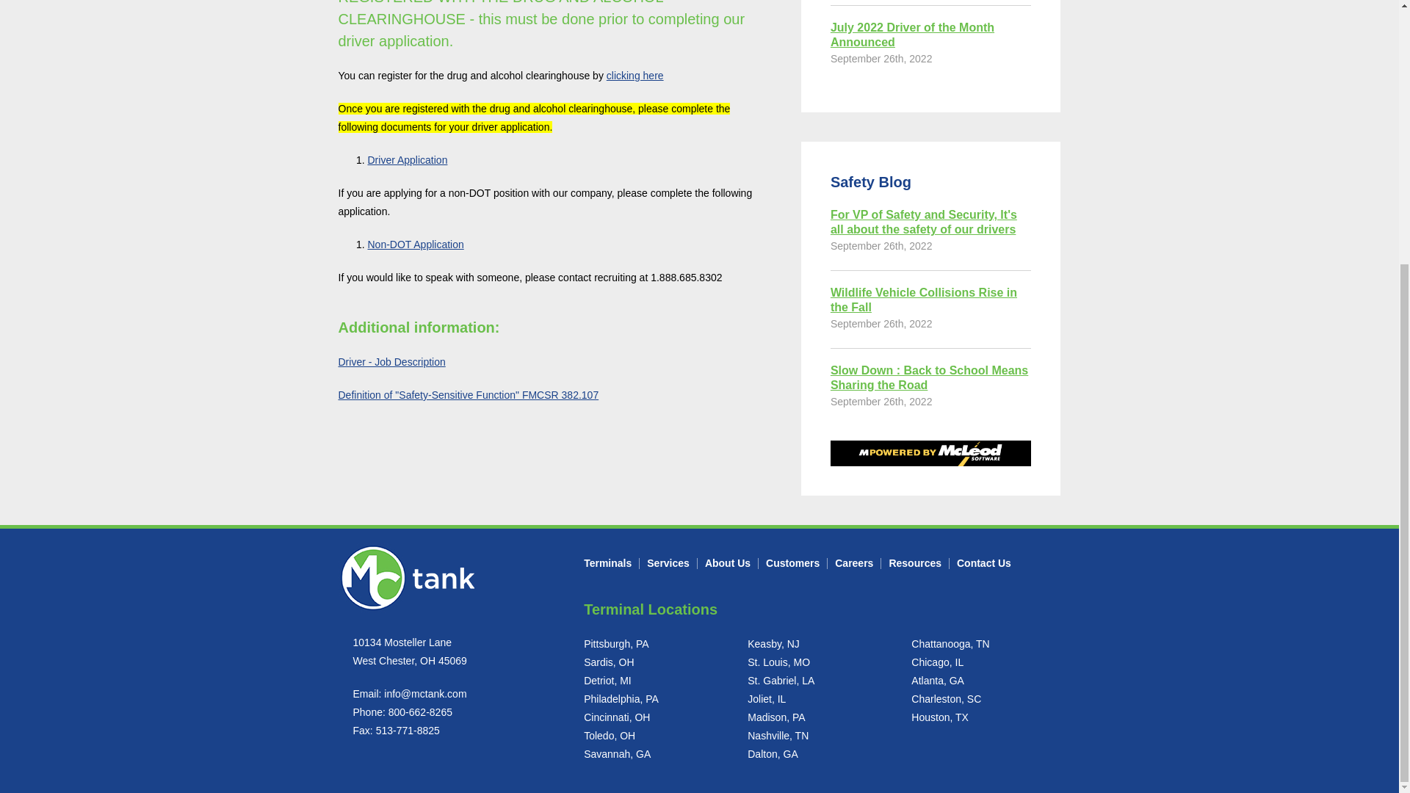 This screenshot has height=793, width=1410. Describe the element at coordinates (931, 35) in the screenshot. I see `July 2022 Driver of the Month Announced` at that location.